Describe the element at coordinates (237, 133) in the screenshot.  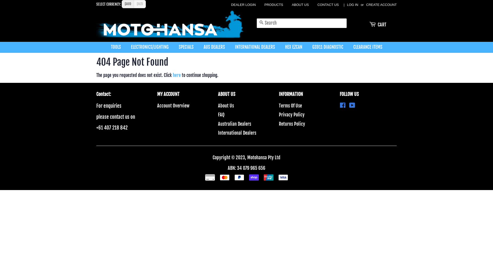
I see `International Dealers` at that location.